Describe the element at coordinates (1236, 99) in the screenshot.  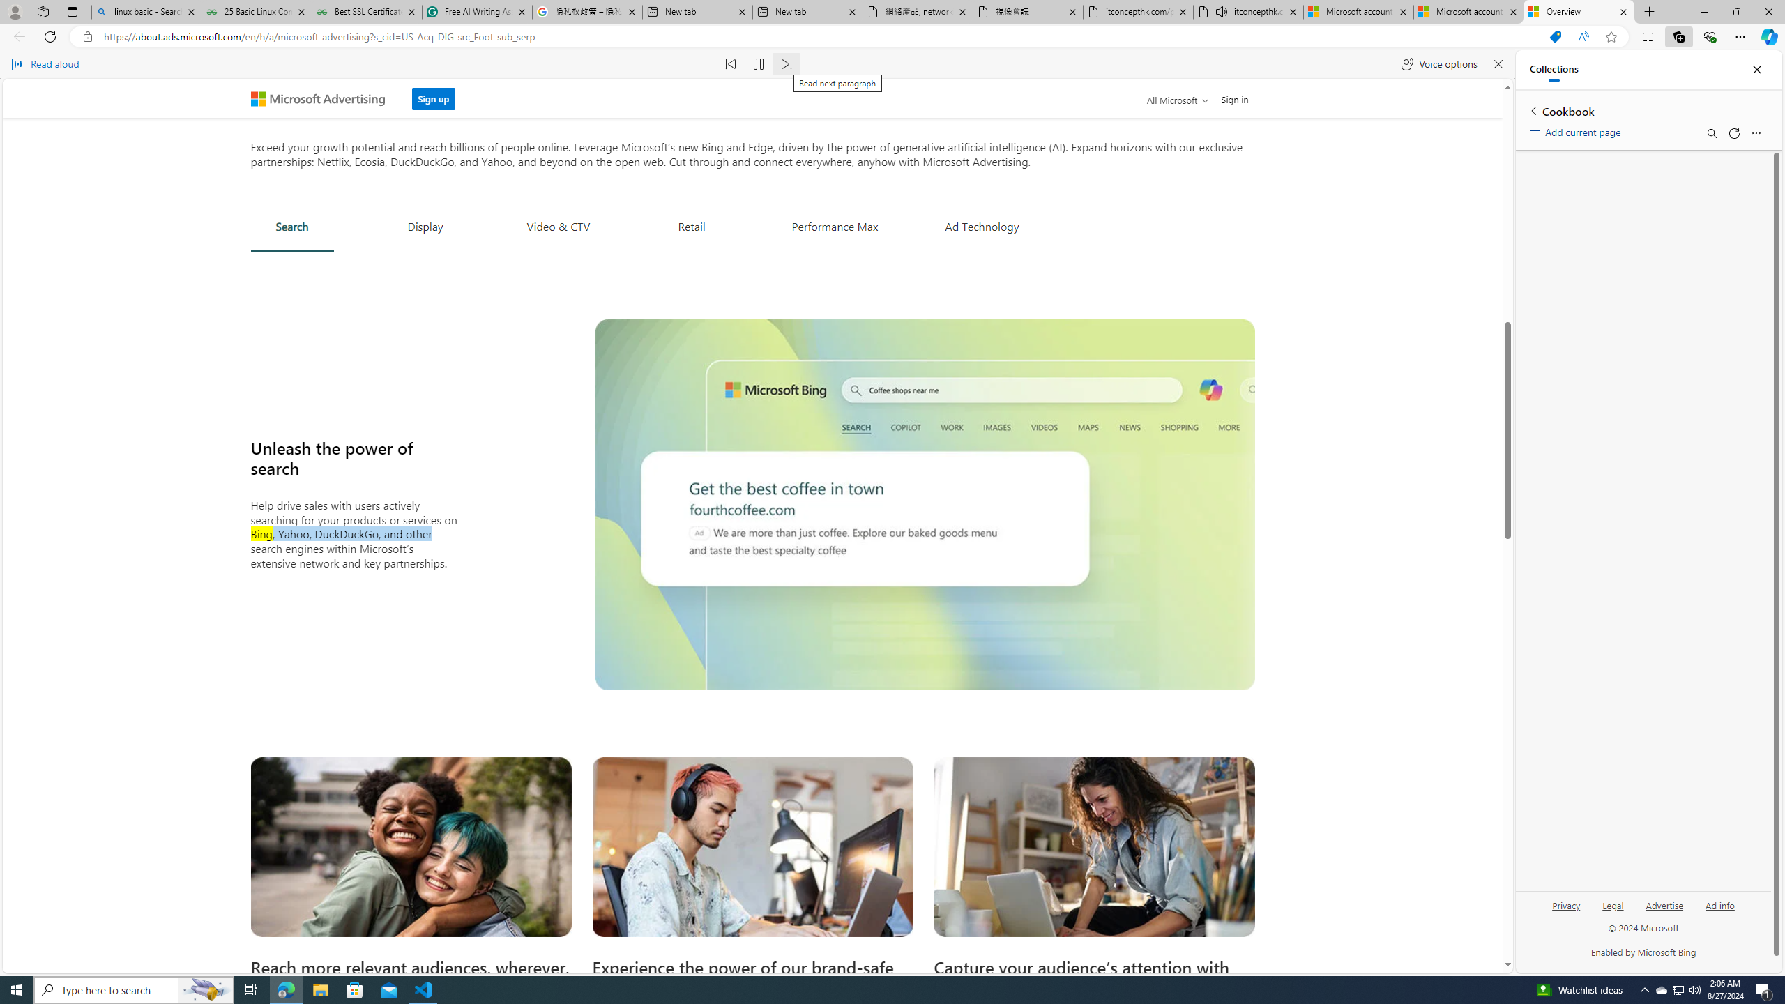
I see `Sign in` at that location.